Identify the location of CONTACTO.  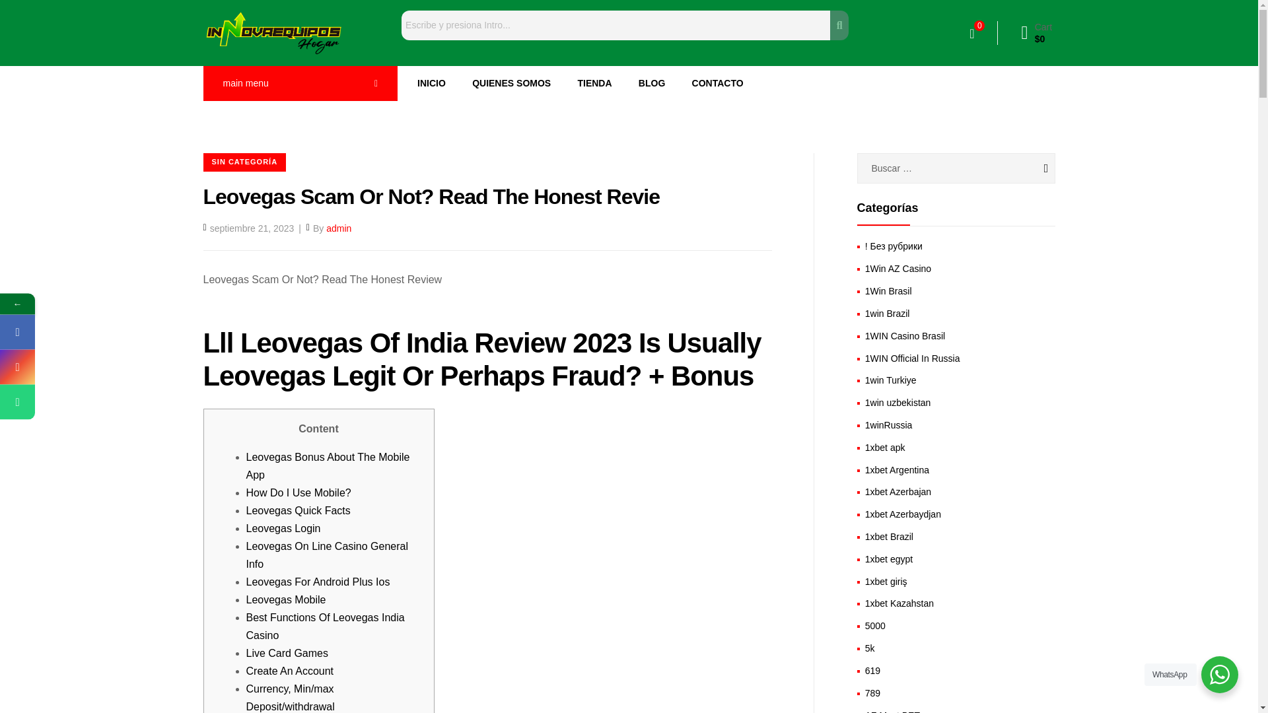
(717, 83).